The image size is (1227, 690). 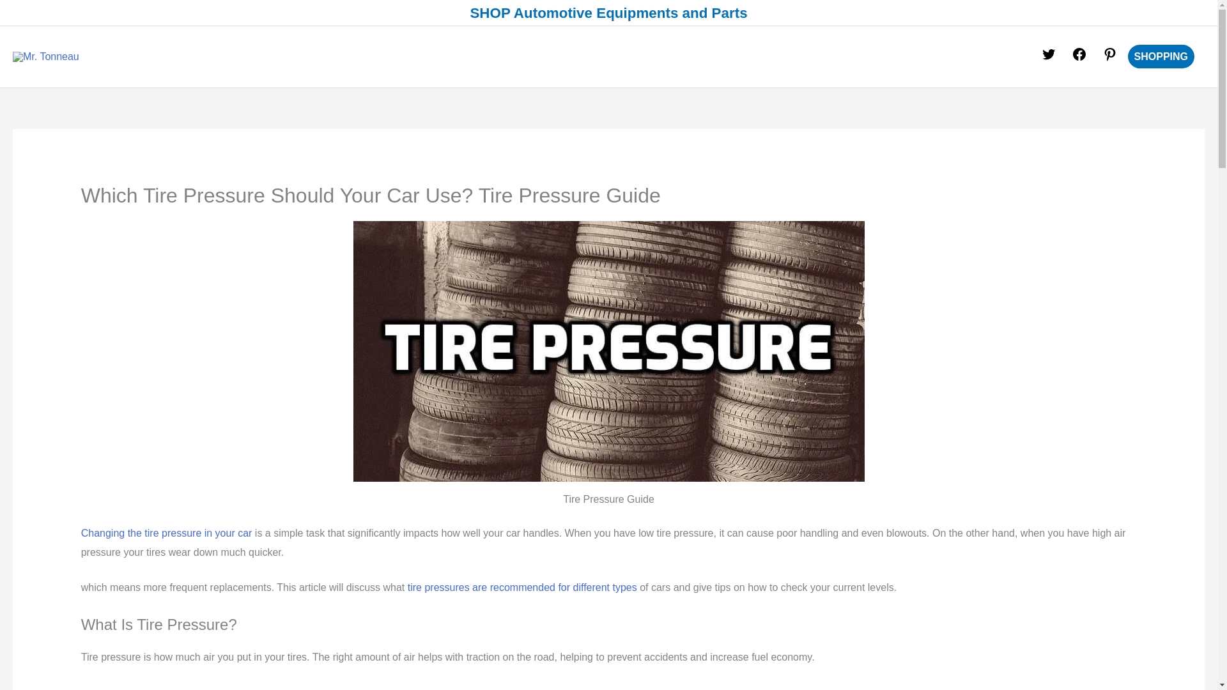 I want to click on Category, so click(x=786, y=56).